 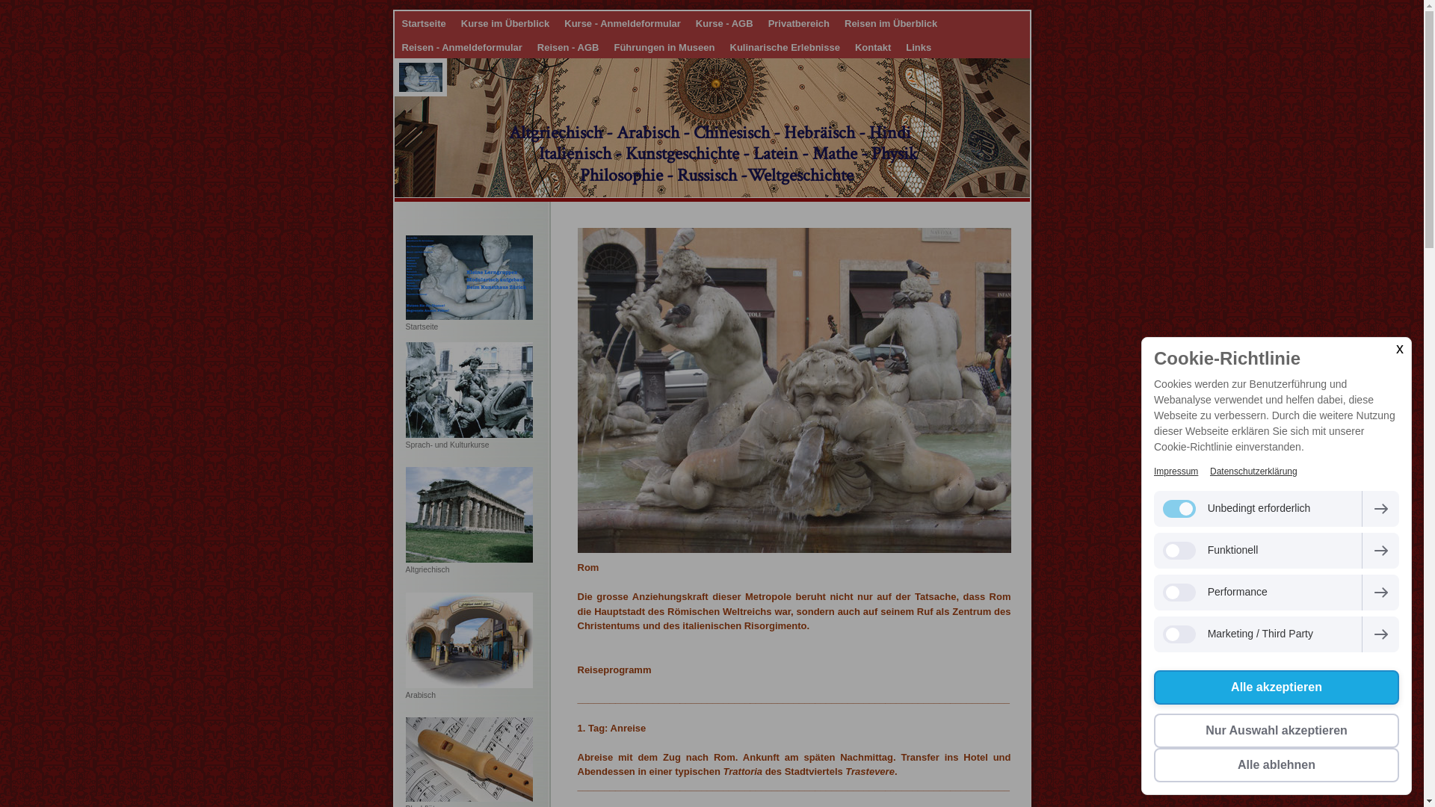 What do you see at coordinates (623, 24) in the screenshot?
I see `Kurse - Anmeldeformular` at bounding box center [623, 24].